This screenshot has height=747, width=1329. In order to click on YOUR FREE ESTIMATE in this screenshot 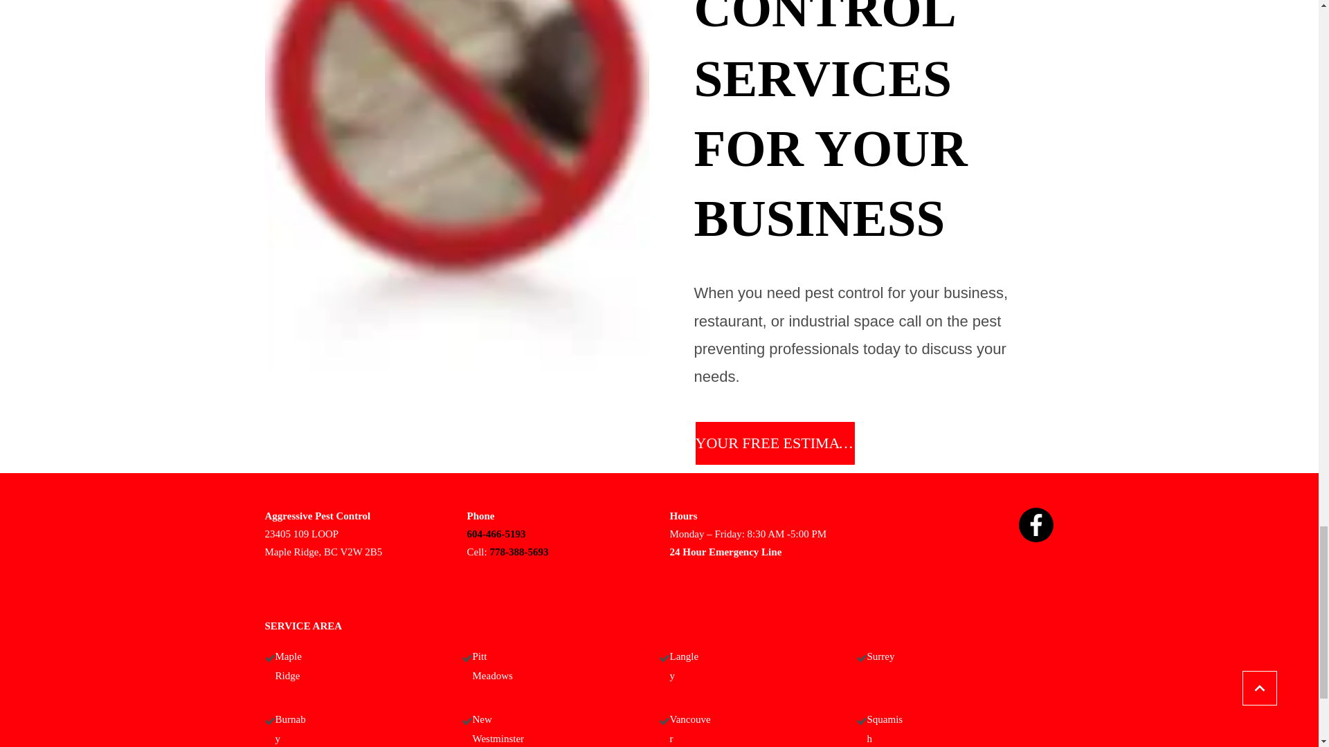, I will do `click(775, 443)`.